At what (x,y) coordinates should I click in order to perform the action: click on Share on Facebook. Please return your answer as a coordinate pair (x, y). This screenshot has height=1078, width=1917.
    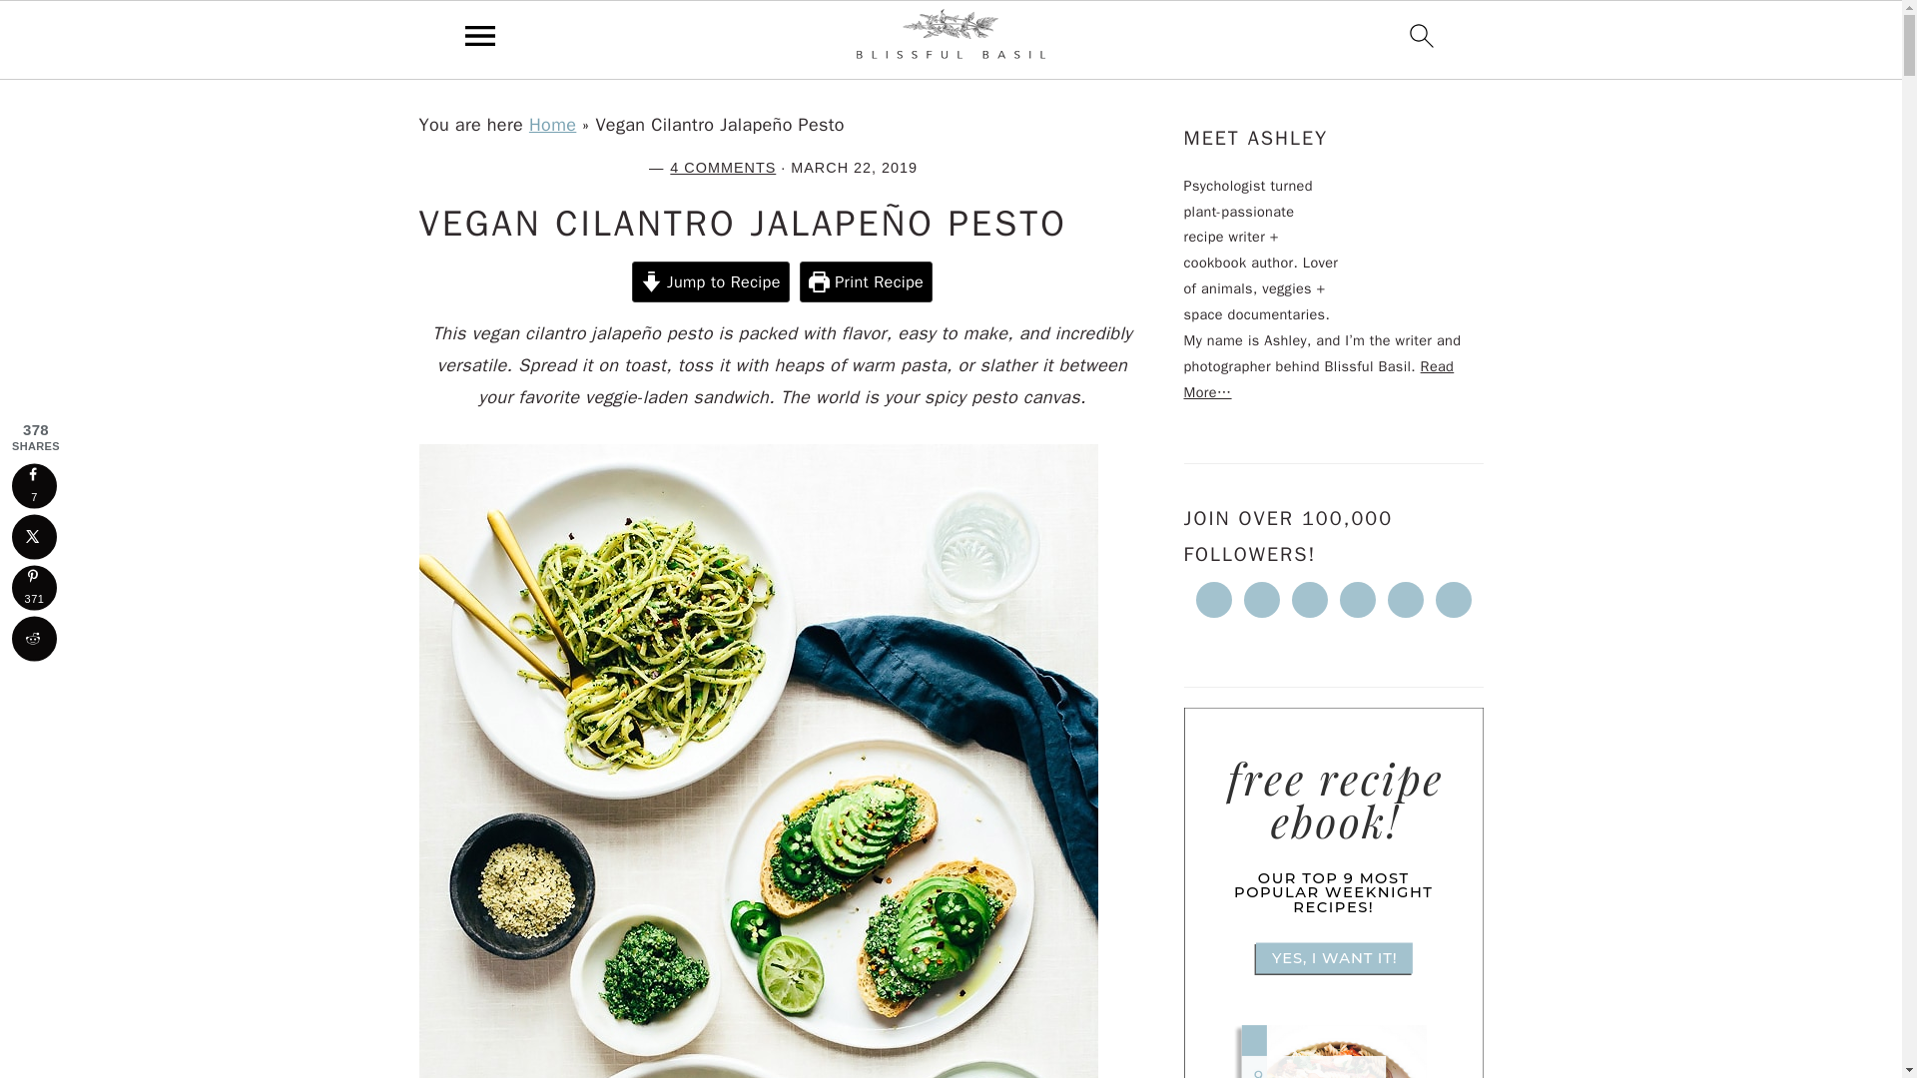
    Looking at the image, I should click on (34, 485).